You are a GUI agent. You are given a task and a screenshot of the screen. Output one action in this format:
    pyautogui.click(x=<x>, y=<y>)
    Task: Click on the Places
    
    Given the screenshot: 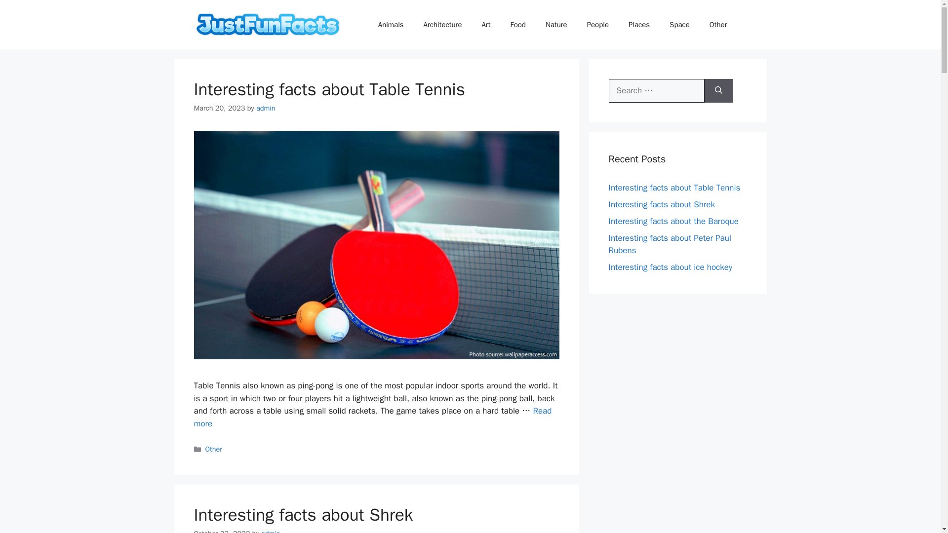 What is the action you would take?
    pyautogui.click(x=639, y=25)
    